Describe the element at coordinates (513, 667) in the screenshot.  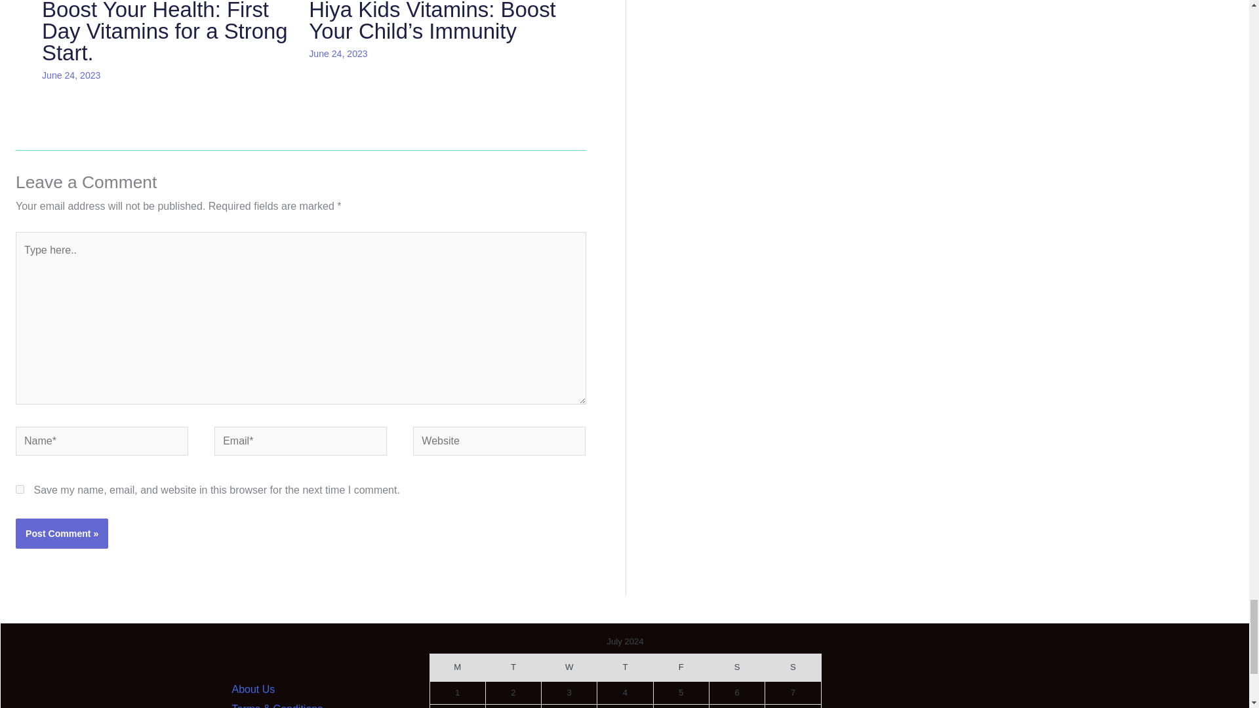
I see `Tuesday` at that location.